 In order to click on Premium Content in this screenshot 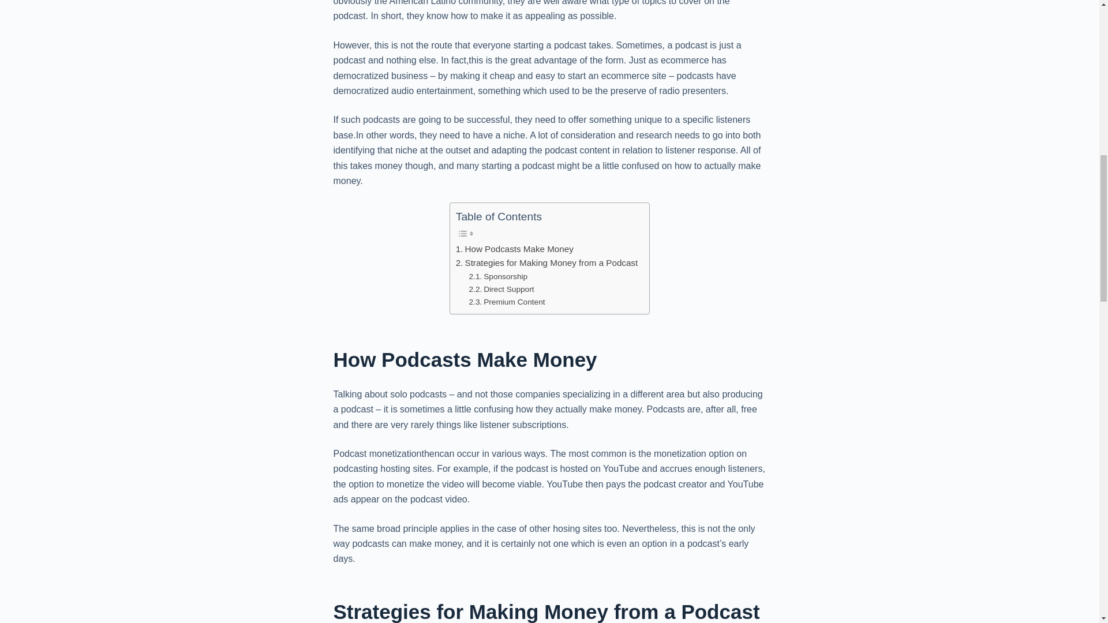, I will do `click(507, 302)`.